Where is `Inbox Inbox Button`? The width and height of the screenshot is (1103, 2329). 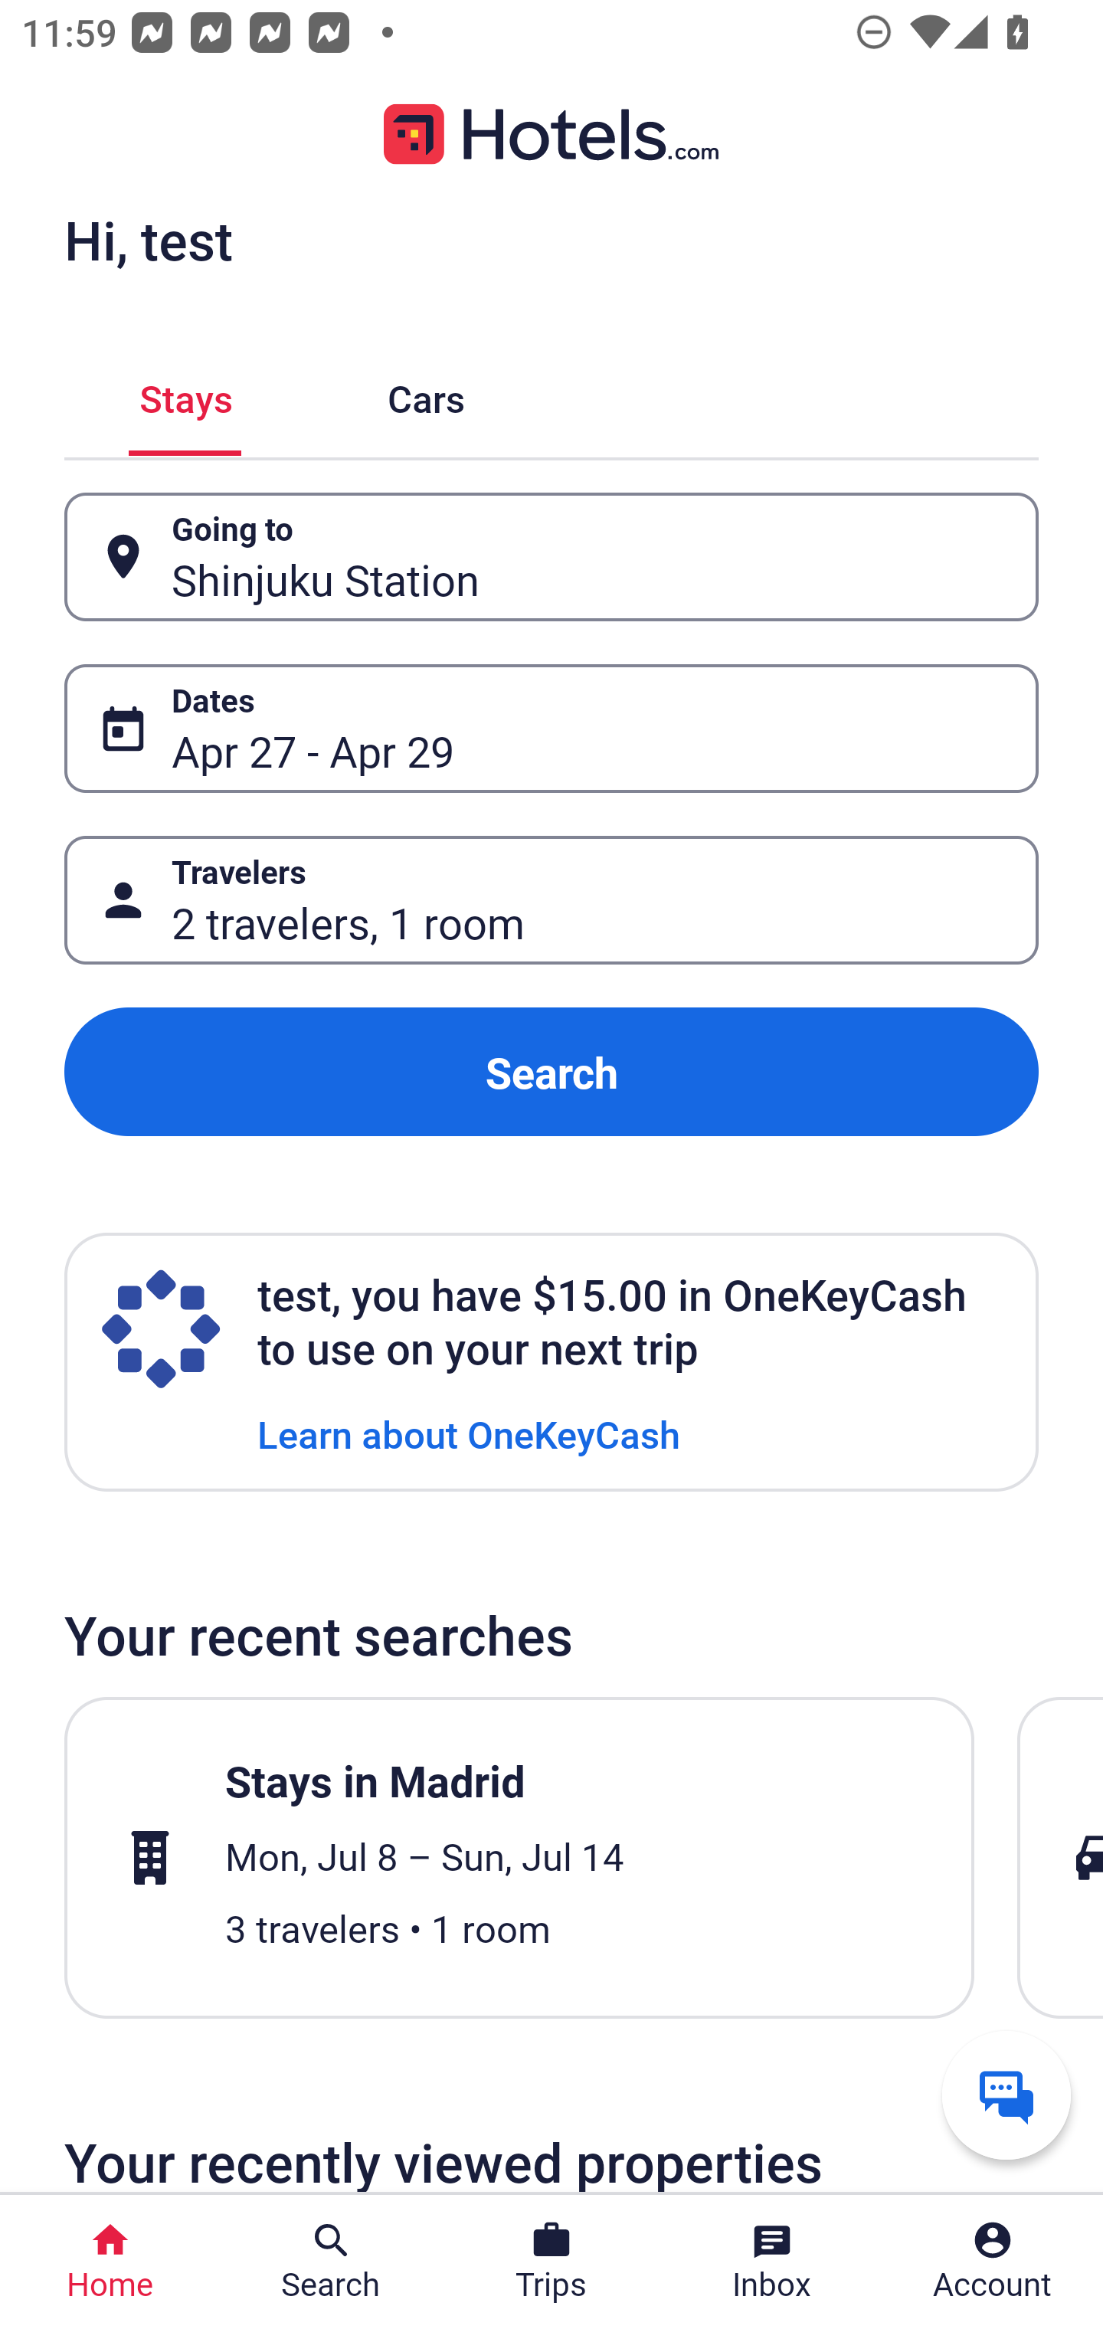 Inbox Inbox Button is located at coordinates (772, 2262).